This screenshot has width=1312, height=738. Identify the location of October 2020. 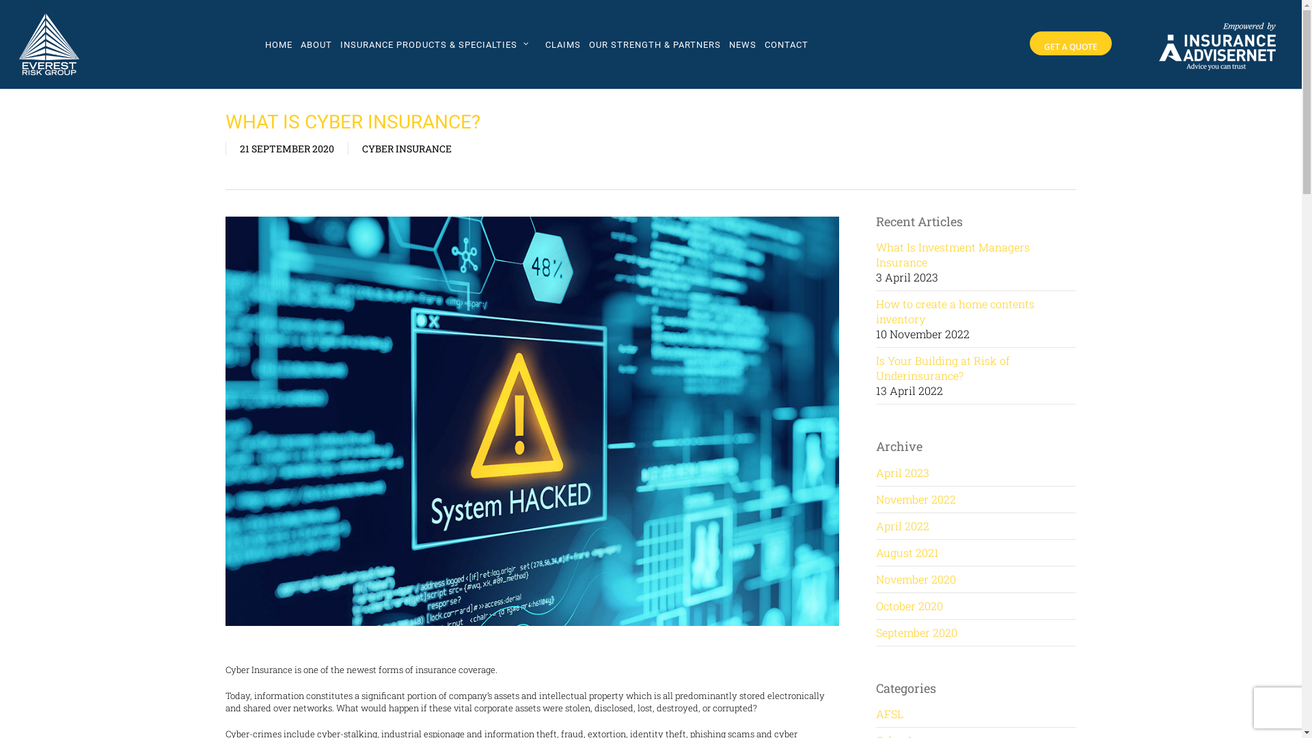
(910, 605).